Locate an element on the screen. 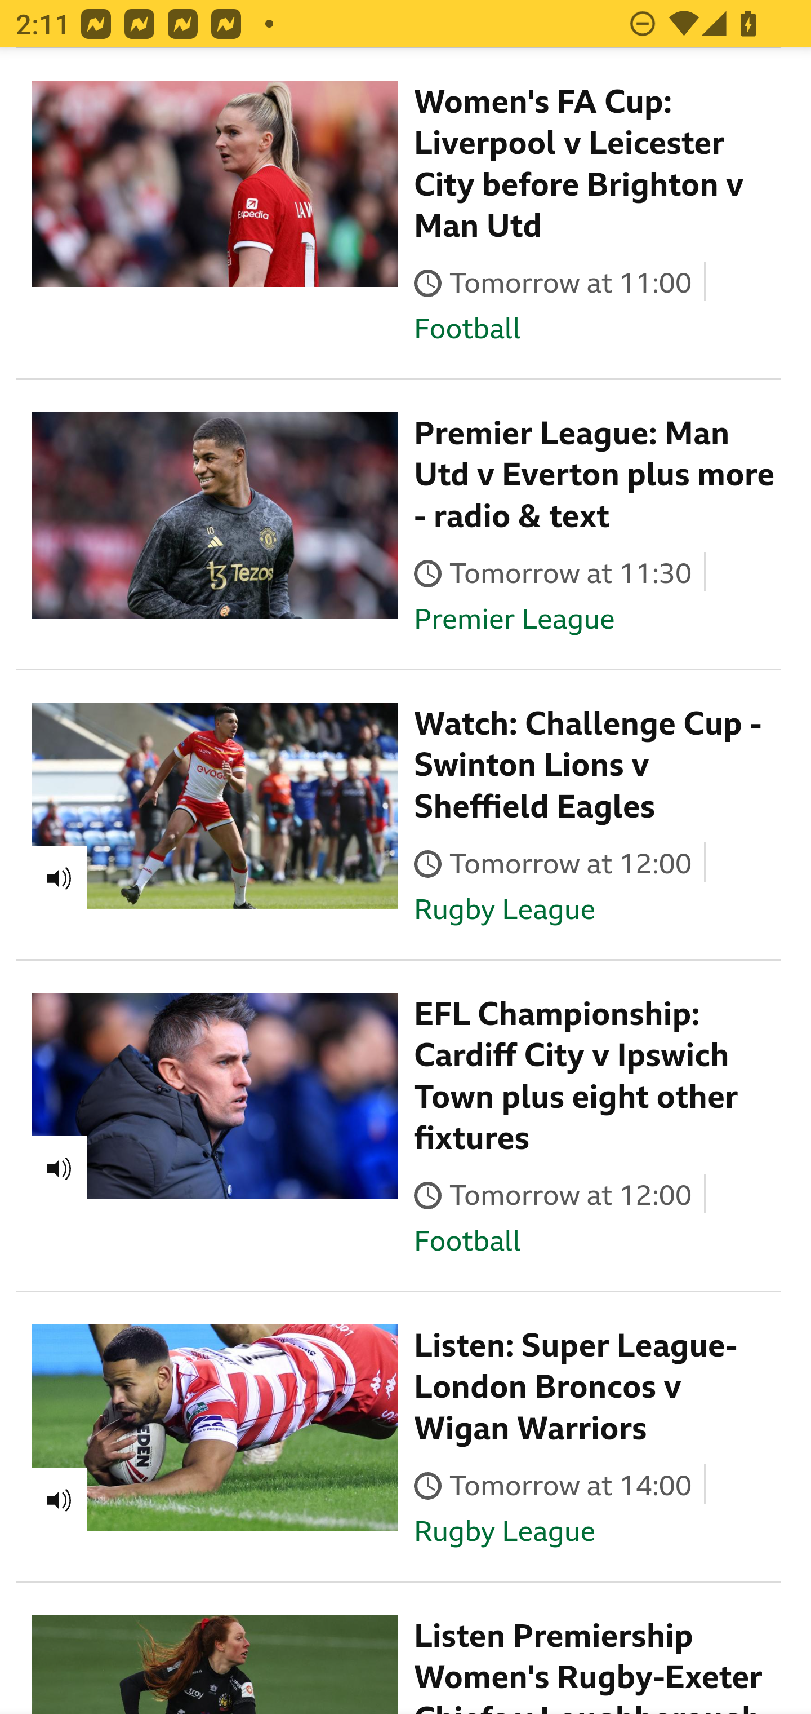 This screenshot has width=811, height=1714. Rugby League is located at coordinates (505, 1533).